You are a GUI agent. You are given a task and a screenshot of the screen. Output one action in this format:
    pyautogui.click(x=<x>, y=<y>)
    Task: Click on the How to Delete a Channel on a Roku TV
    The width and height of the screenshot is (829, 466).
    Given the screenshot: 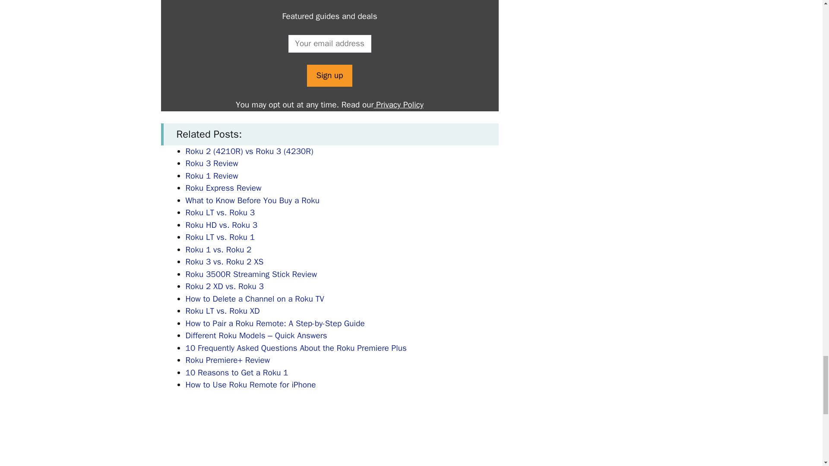 What is the action you would take?
    pyautogui.click(x=255, y=299)
    